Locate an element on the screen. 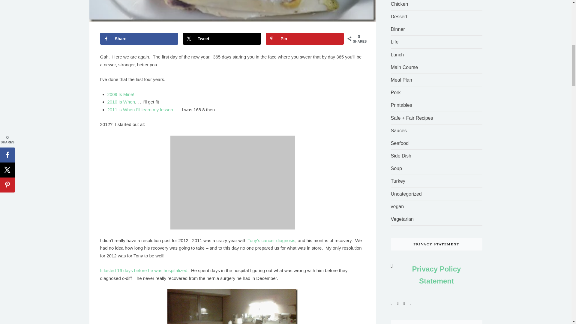  Will I Get Lean in 2013? is located at coordinates (232, 11).